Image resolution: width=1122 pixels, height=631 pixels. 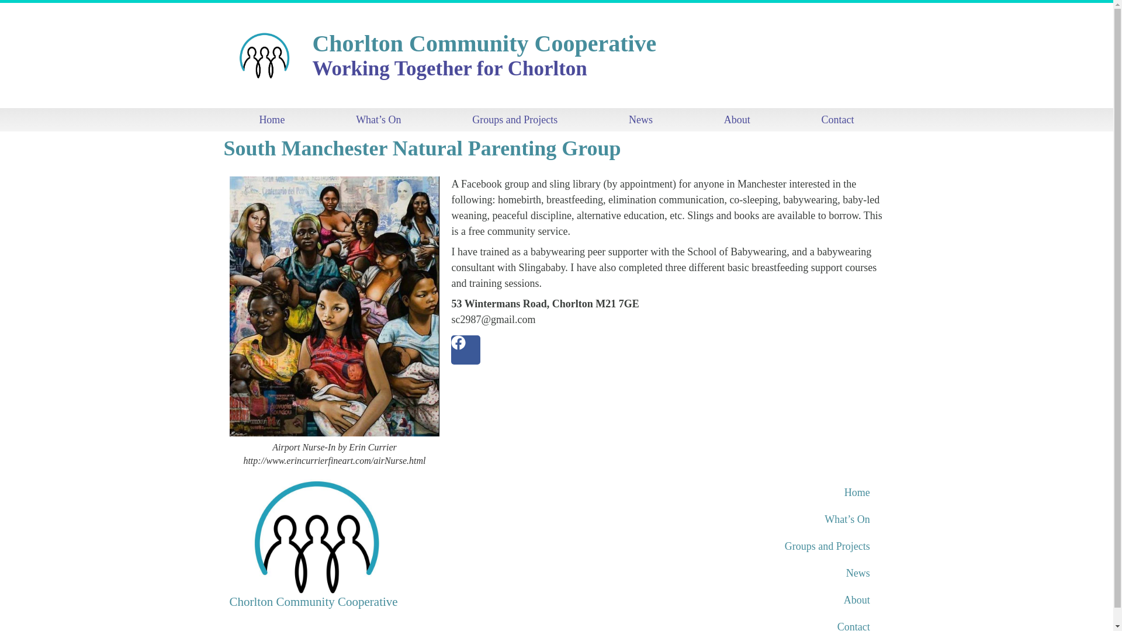 What do you see at coordinates (776, 492) in the screenshot?
I see `Home` at bounding box center [776, 492].